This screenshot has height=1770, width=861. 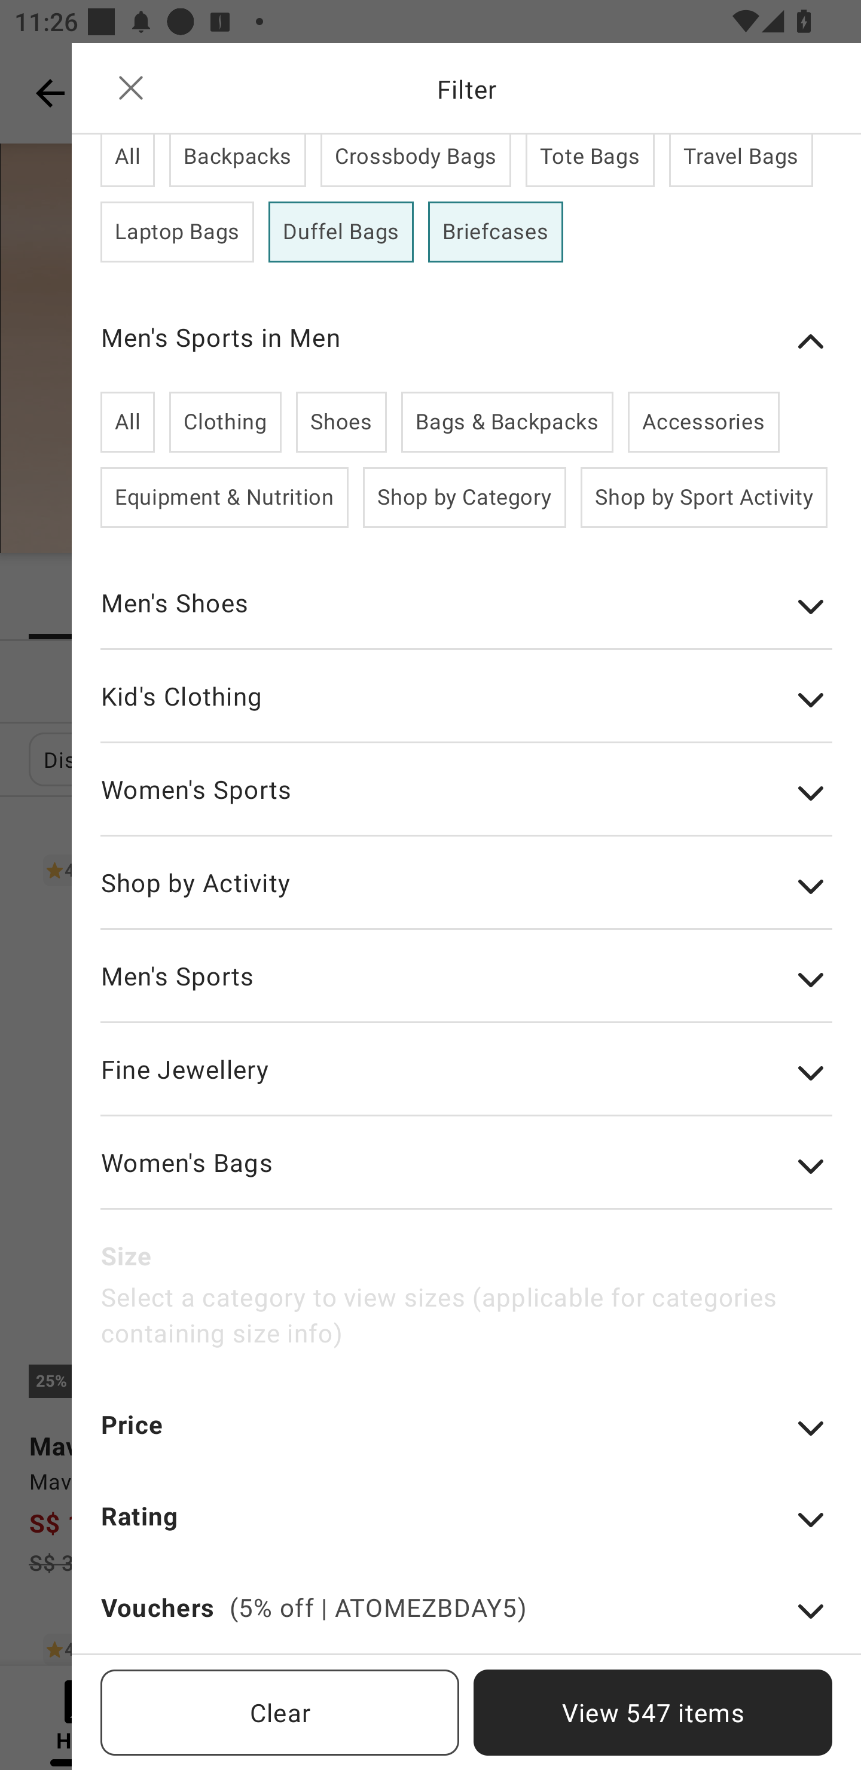 I want to click on Women's Bags, so click(x=466, y=1177).